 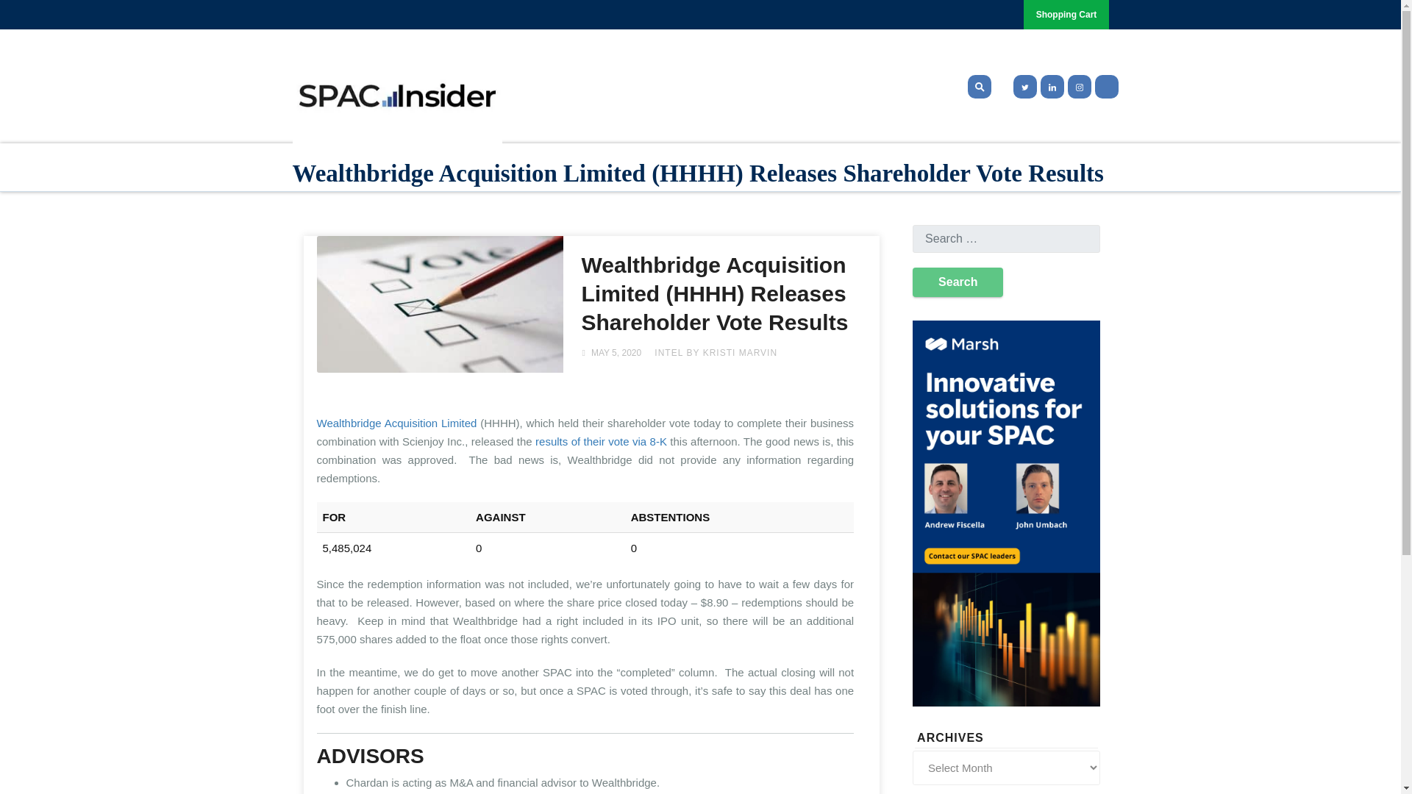 What do you see at coordinates (1022, 86) in the screenshot?
I see `Twitter` at bounding box center [1022, 86].